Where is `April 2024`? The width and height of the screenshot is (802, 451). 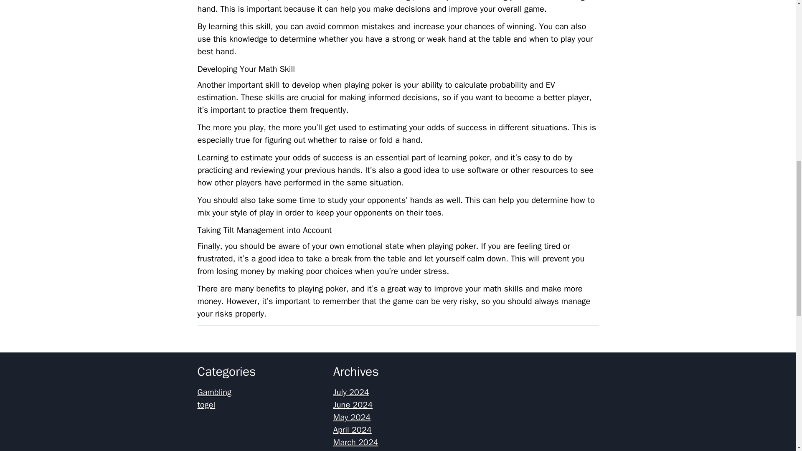 April 2024 is located at coordinates (353, 430).